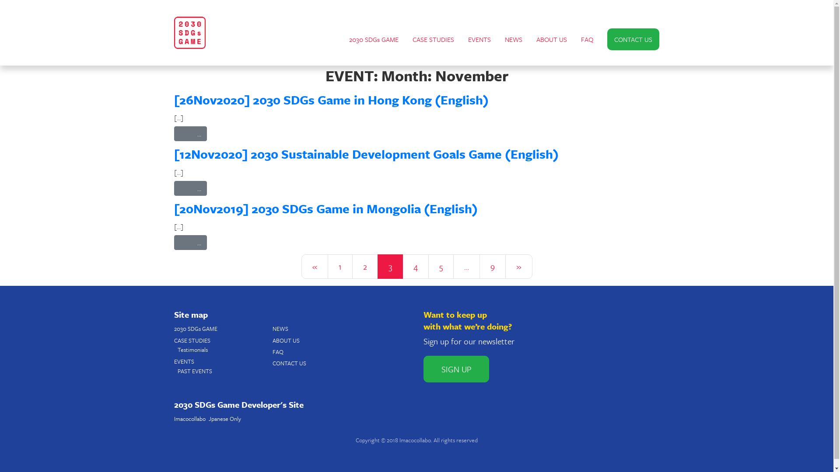  Describe the element at coordinates (277, 352) in the screenshot. I see `FAQ` at that location.